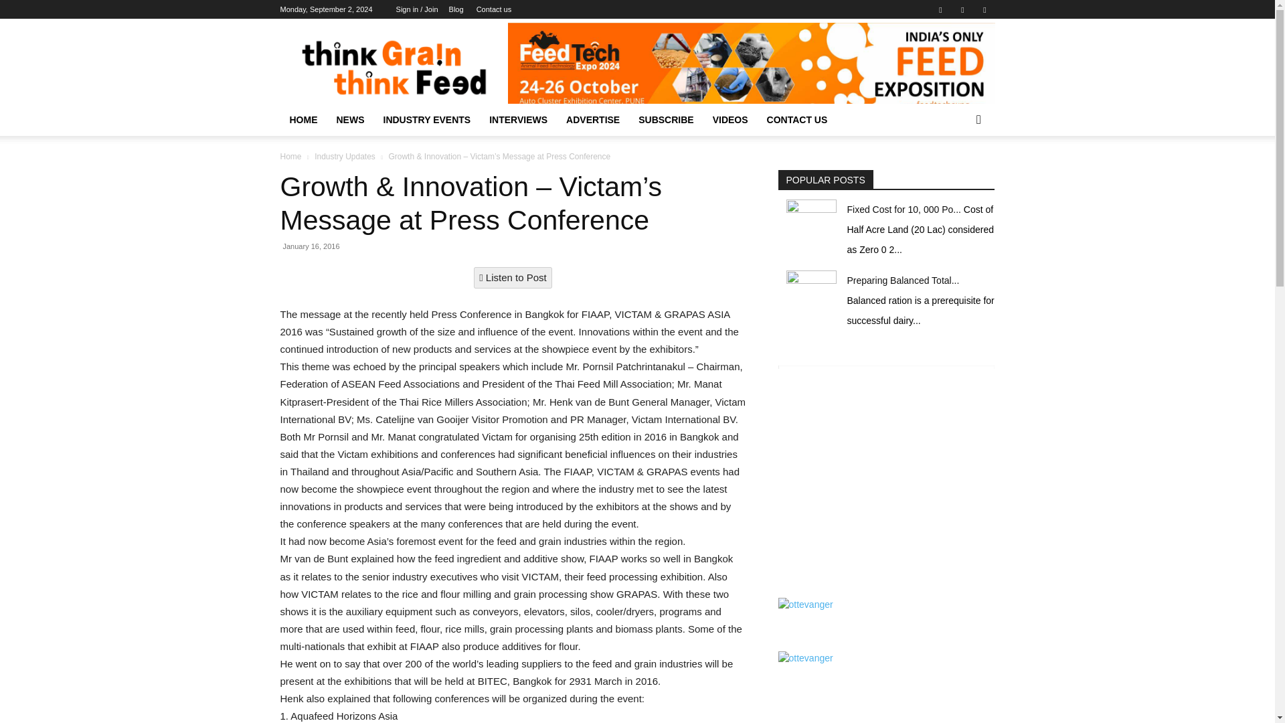  What do you see at coordinates (345, 156) in the screenshot?
I see `View all posts in Industry Updates` at bounding box center [345, 156].